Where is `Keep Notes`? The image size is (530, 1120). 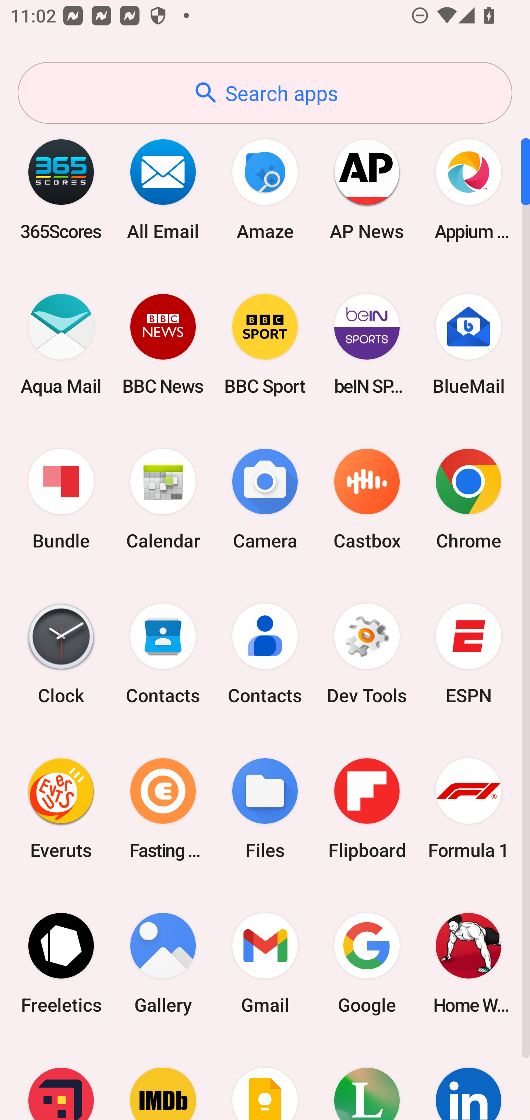
Keep Notes is located at coordinates (265, 1080).